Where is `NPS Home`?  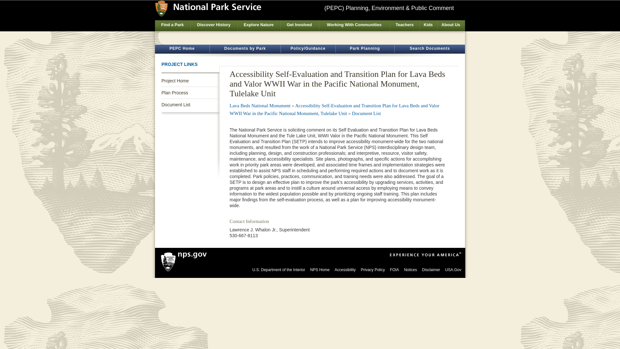
NPS Home is located at coordinates (320, 270).